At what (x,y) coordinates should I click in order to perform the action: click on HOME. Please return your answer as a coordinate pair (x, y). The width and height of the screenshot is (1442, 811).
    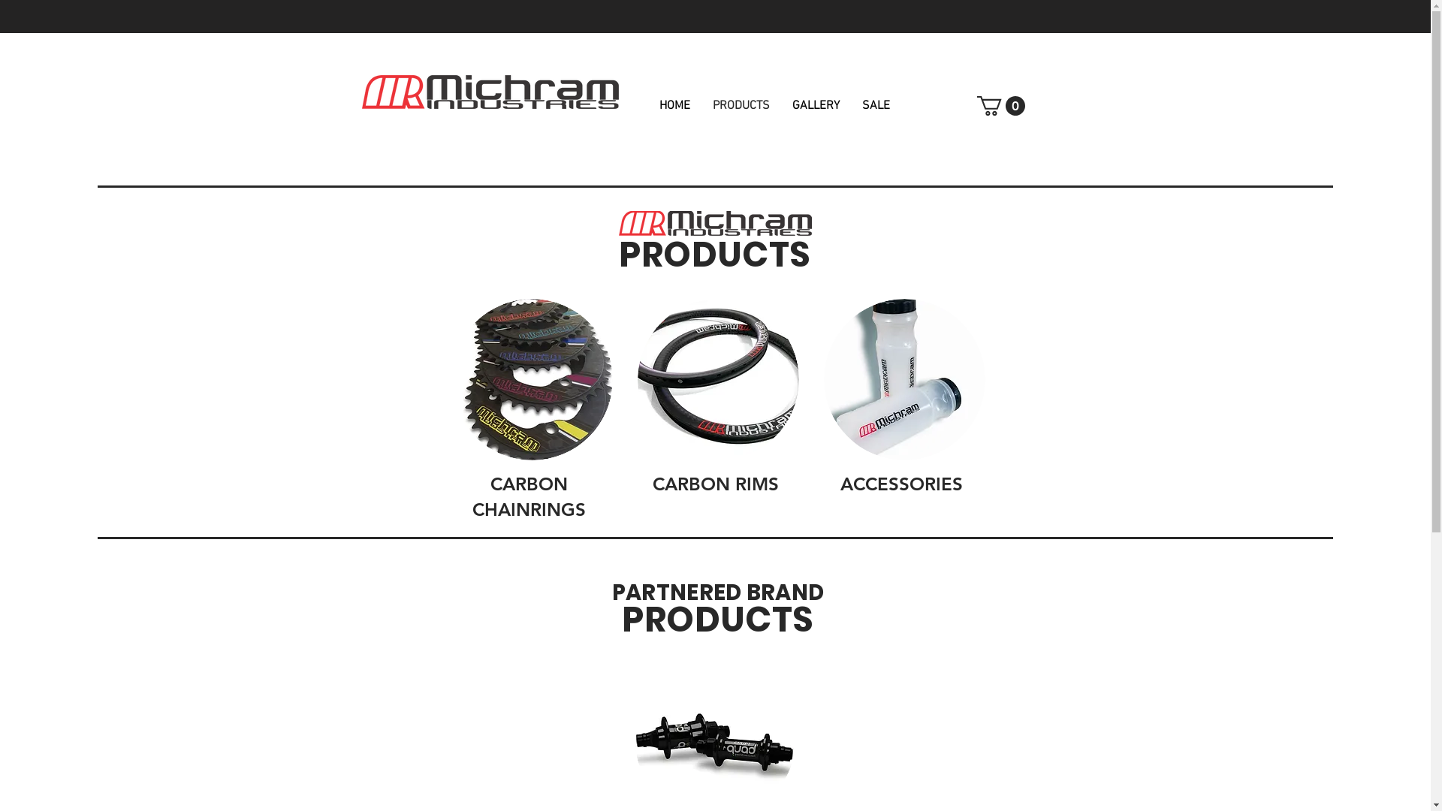
    Looking at the image, I should click on (674, 106).